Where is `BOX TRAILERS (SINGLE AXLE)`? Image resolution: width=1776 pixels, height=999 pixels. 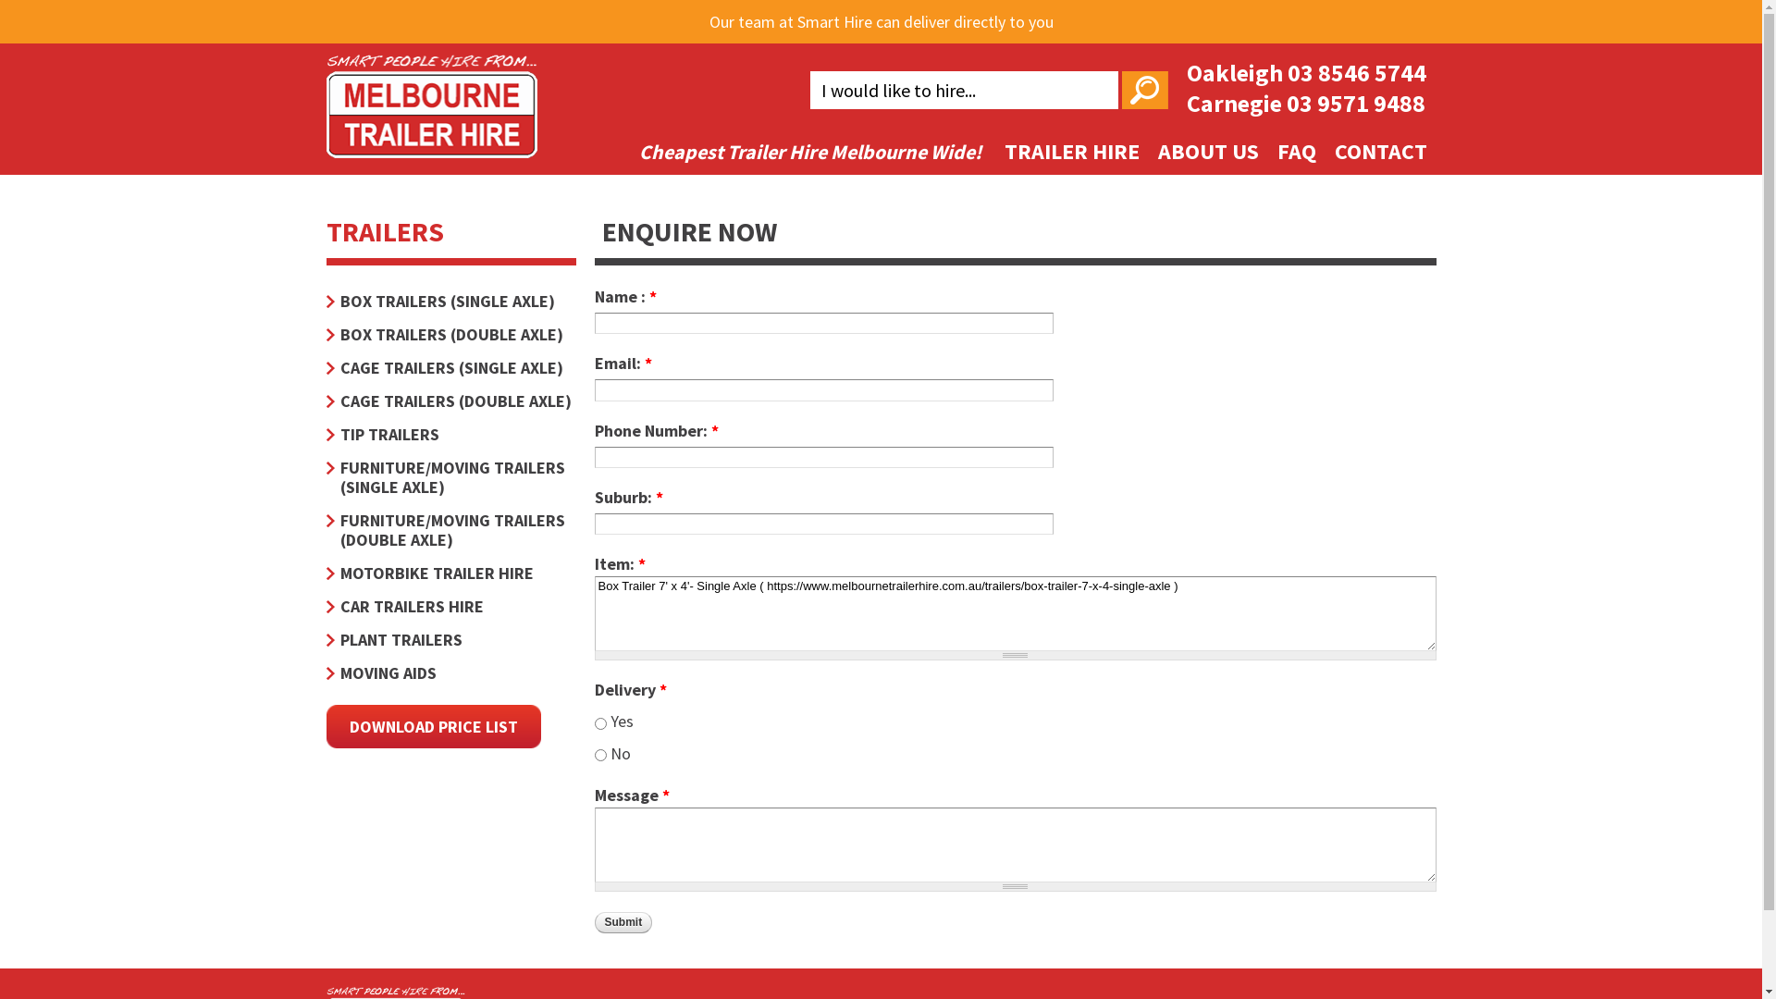 BOX TRAILERS (SINGLE AXLE) is located at coordinates (450, 302).